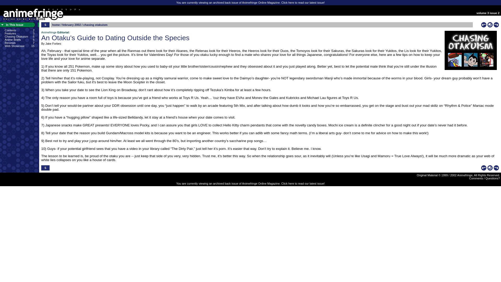 The width and height of the screenshot is (501, 282). Describe the element at coordinates (10, 30) in the screenshot. I see `Contents` at that location.